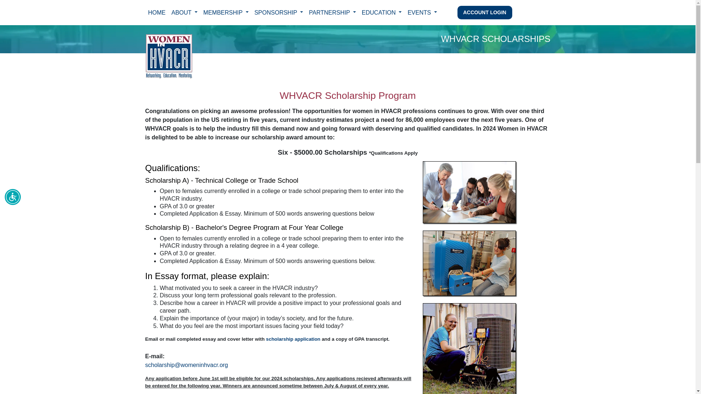  I want to click on PARTNERSHIP, so click(332, 12).